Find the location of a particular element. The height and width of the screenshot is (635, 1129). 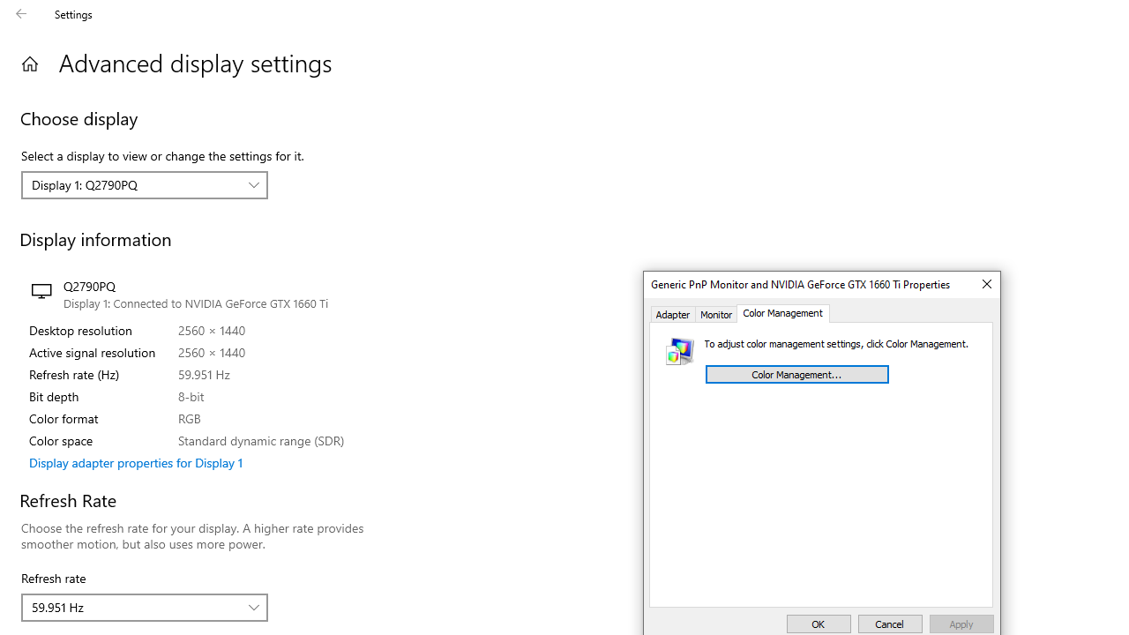

Apply is located at coordinates (961, 624).